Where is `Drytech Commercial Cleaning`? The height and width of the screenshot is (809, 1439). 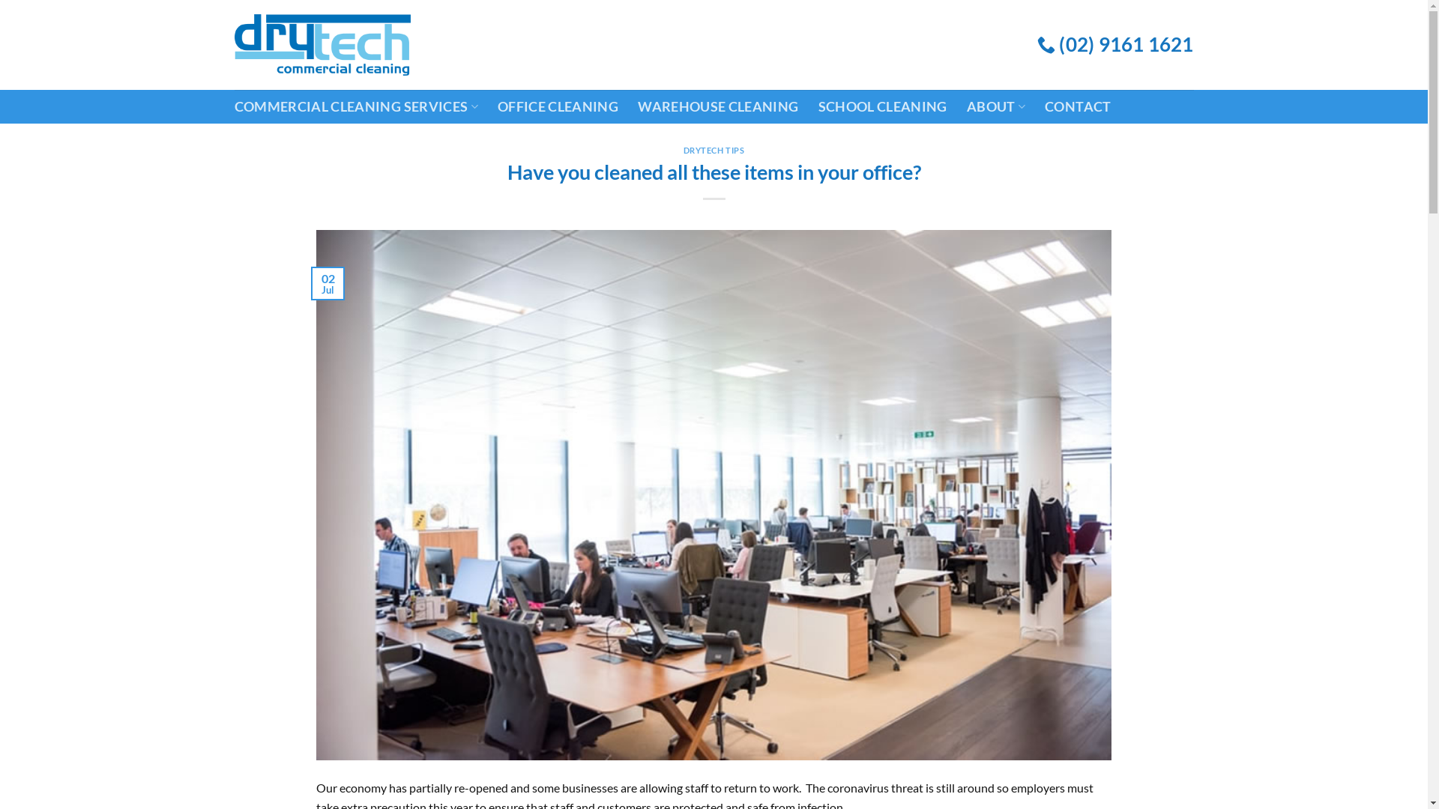
Drytech Commercial Cleaning is located at coordinates (322, 45).